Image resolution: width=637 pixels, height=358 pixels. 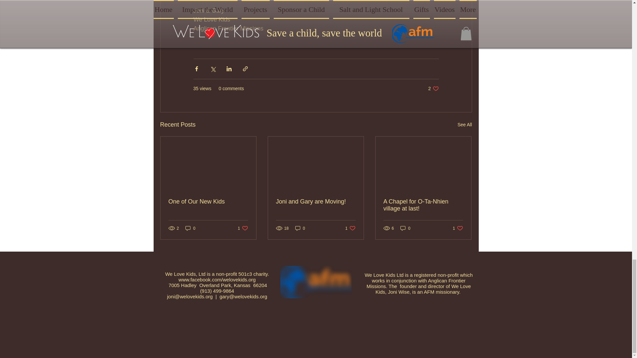 What do you see at coordinates (464, 125) in the screenshot?
I see `Joni and Gary are Moving!` at bounding box center [464, 125].